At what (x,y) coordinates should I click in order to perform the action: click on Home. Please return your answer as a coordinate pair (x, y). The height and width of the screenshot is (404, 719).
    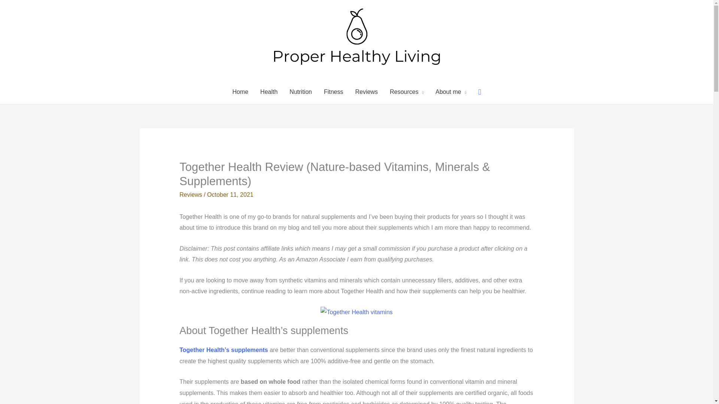
    Looking at the image, I should click on (240, 92).